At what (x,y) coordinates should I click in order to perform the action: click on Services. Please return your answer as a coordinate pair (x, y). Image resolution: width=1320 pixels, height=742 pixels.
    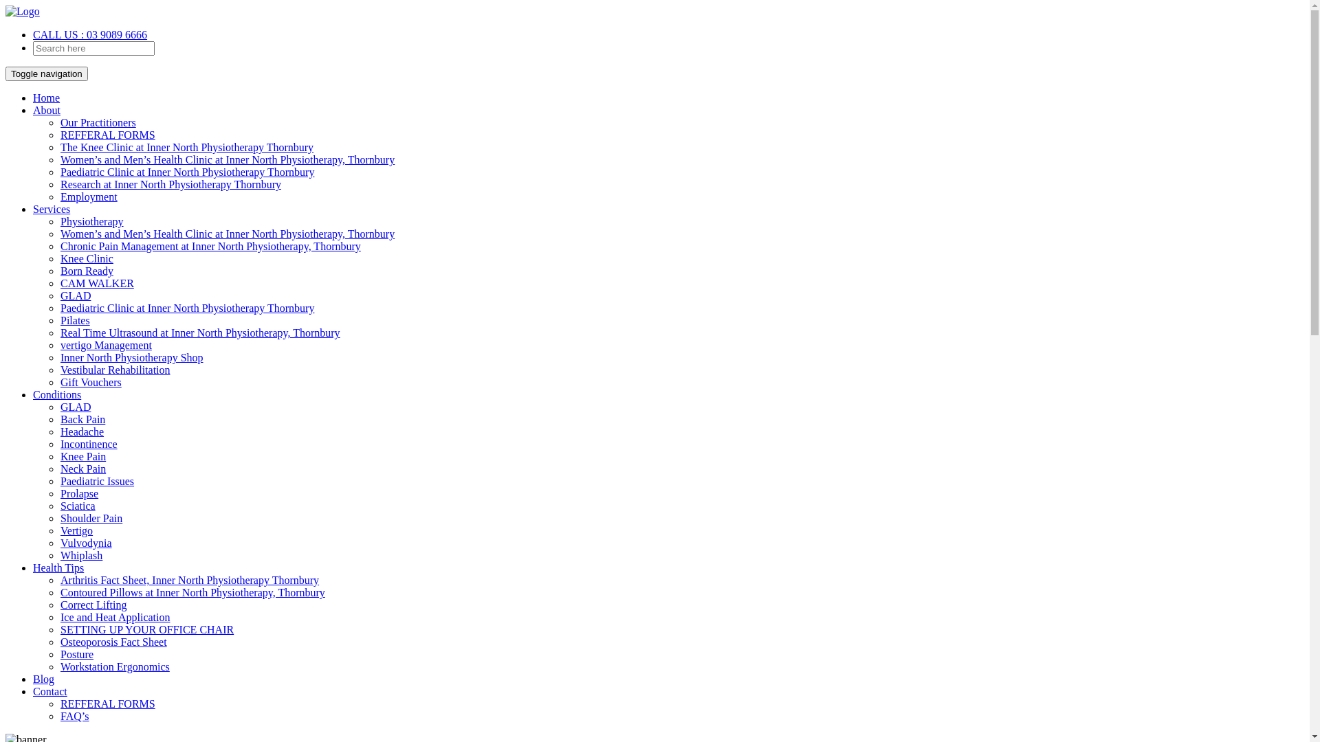
    Looking at the image, I should click on (52, 209).